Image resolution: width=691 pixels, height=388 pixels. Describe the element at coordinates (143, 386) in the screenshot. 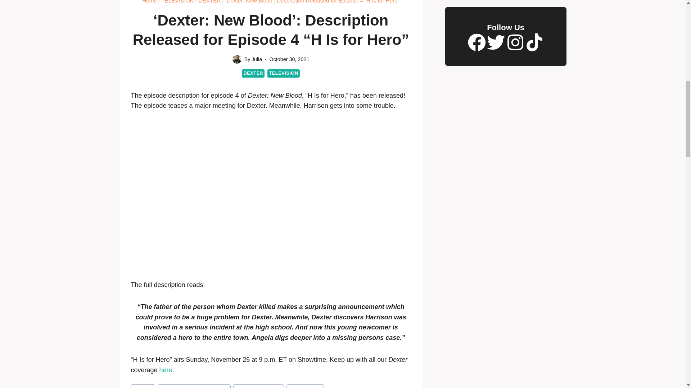

I see `dexter` at that location.